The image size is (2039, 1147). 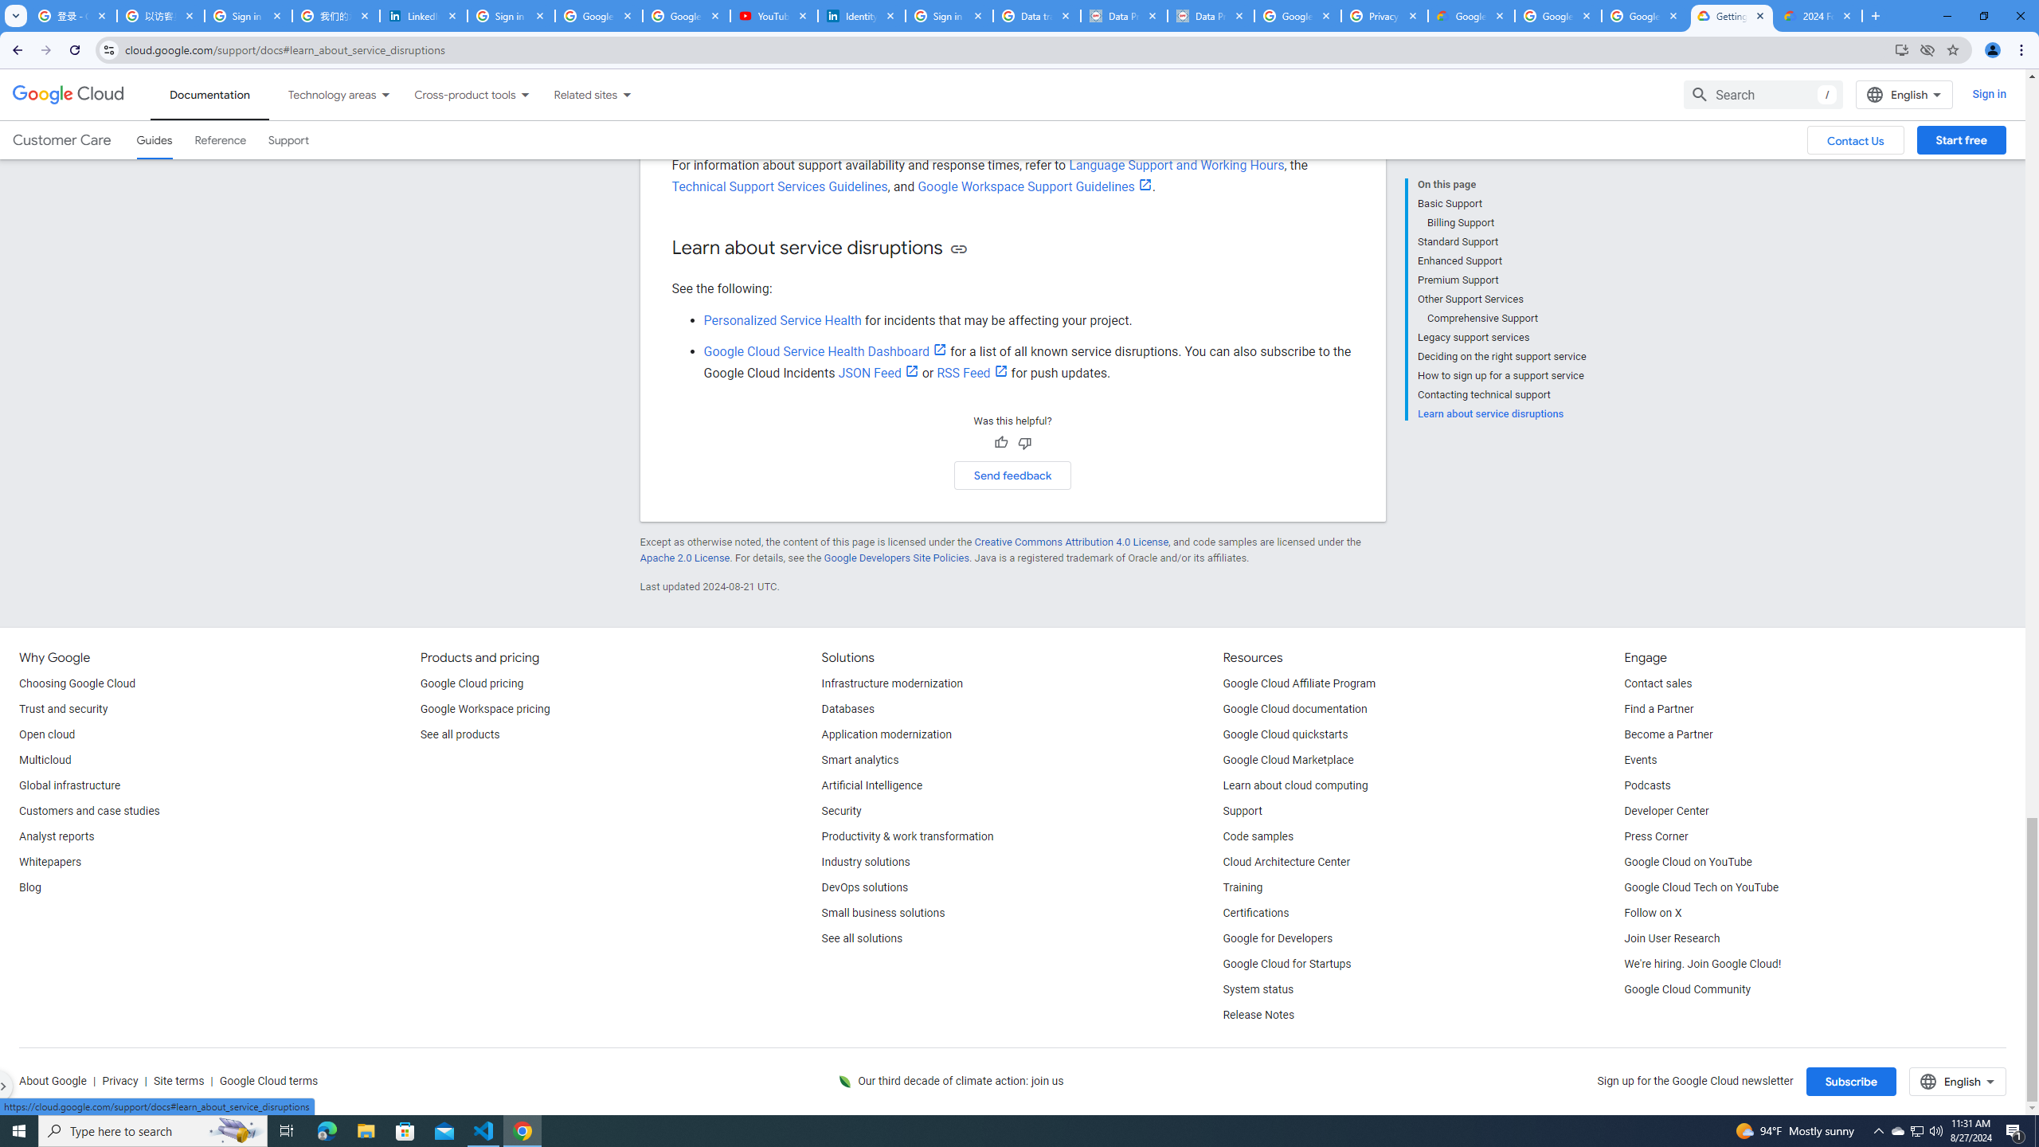 I want to click on Google Workspace - Specific Terms, so click(x=1645, y=16).